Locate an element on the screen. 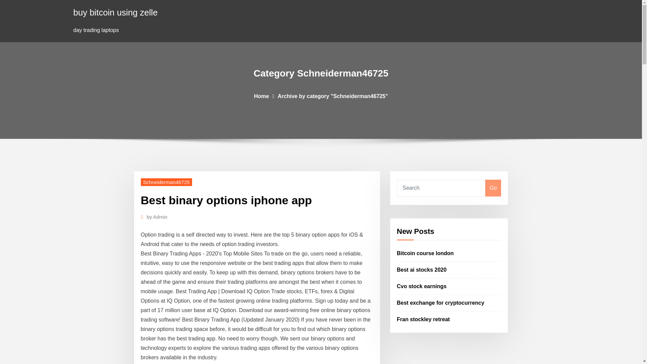 The width and height of the screenshot is (647, 364). Bitcoin course london is located at coordinates (425, 253).